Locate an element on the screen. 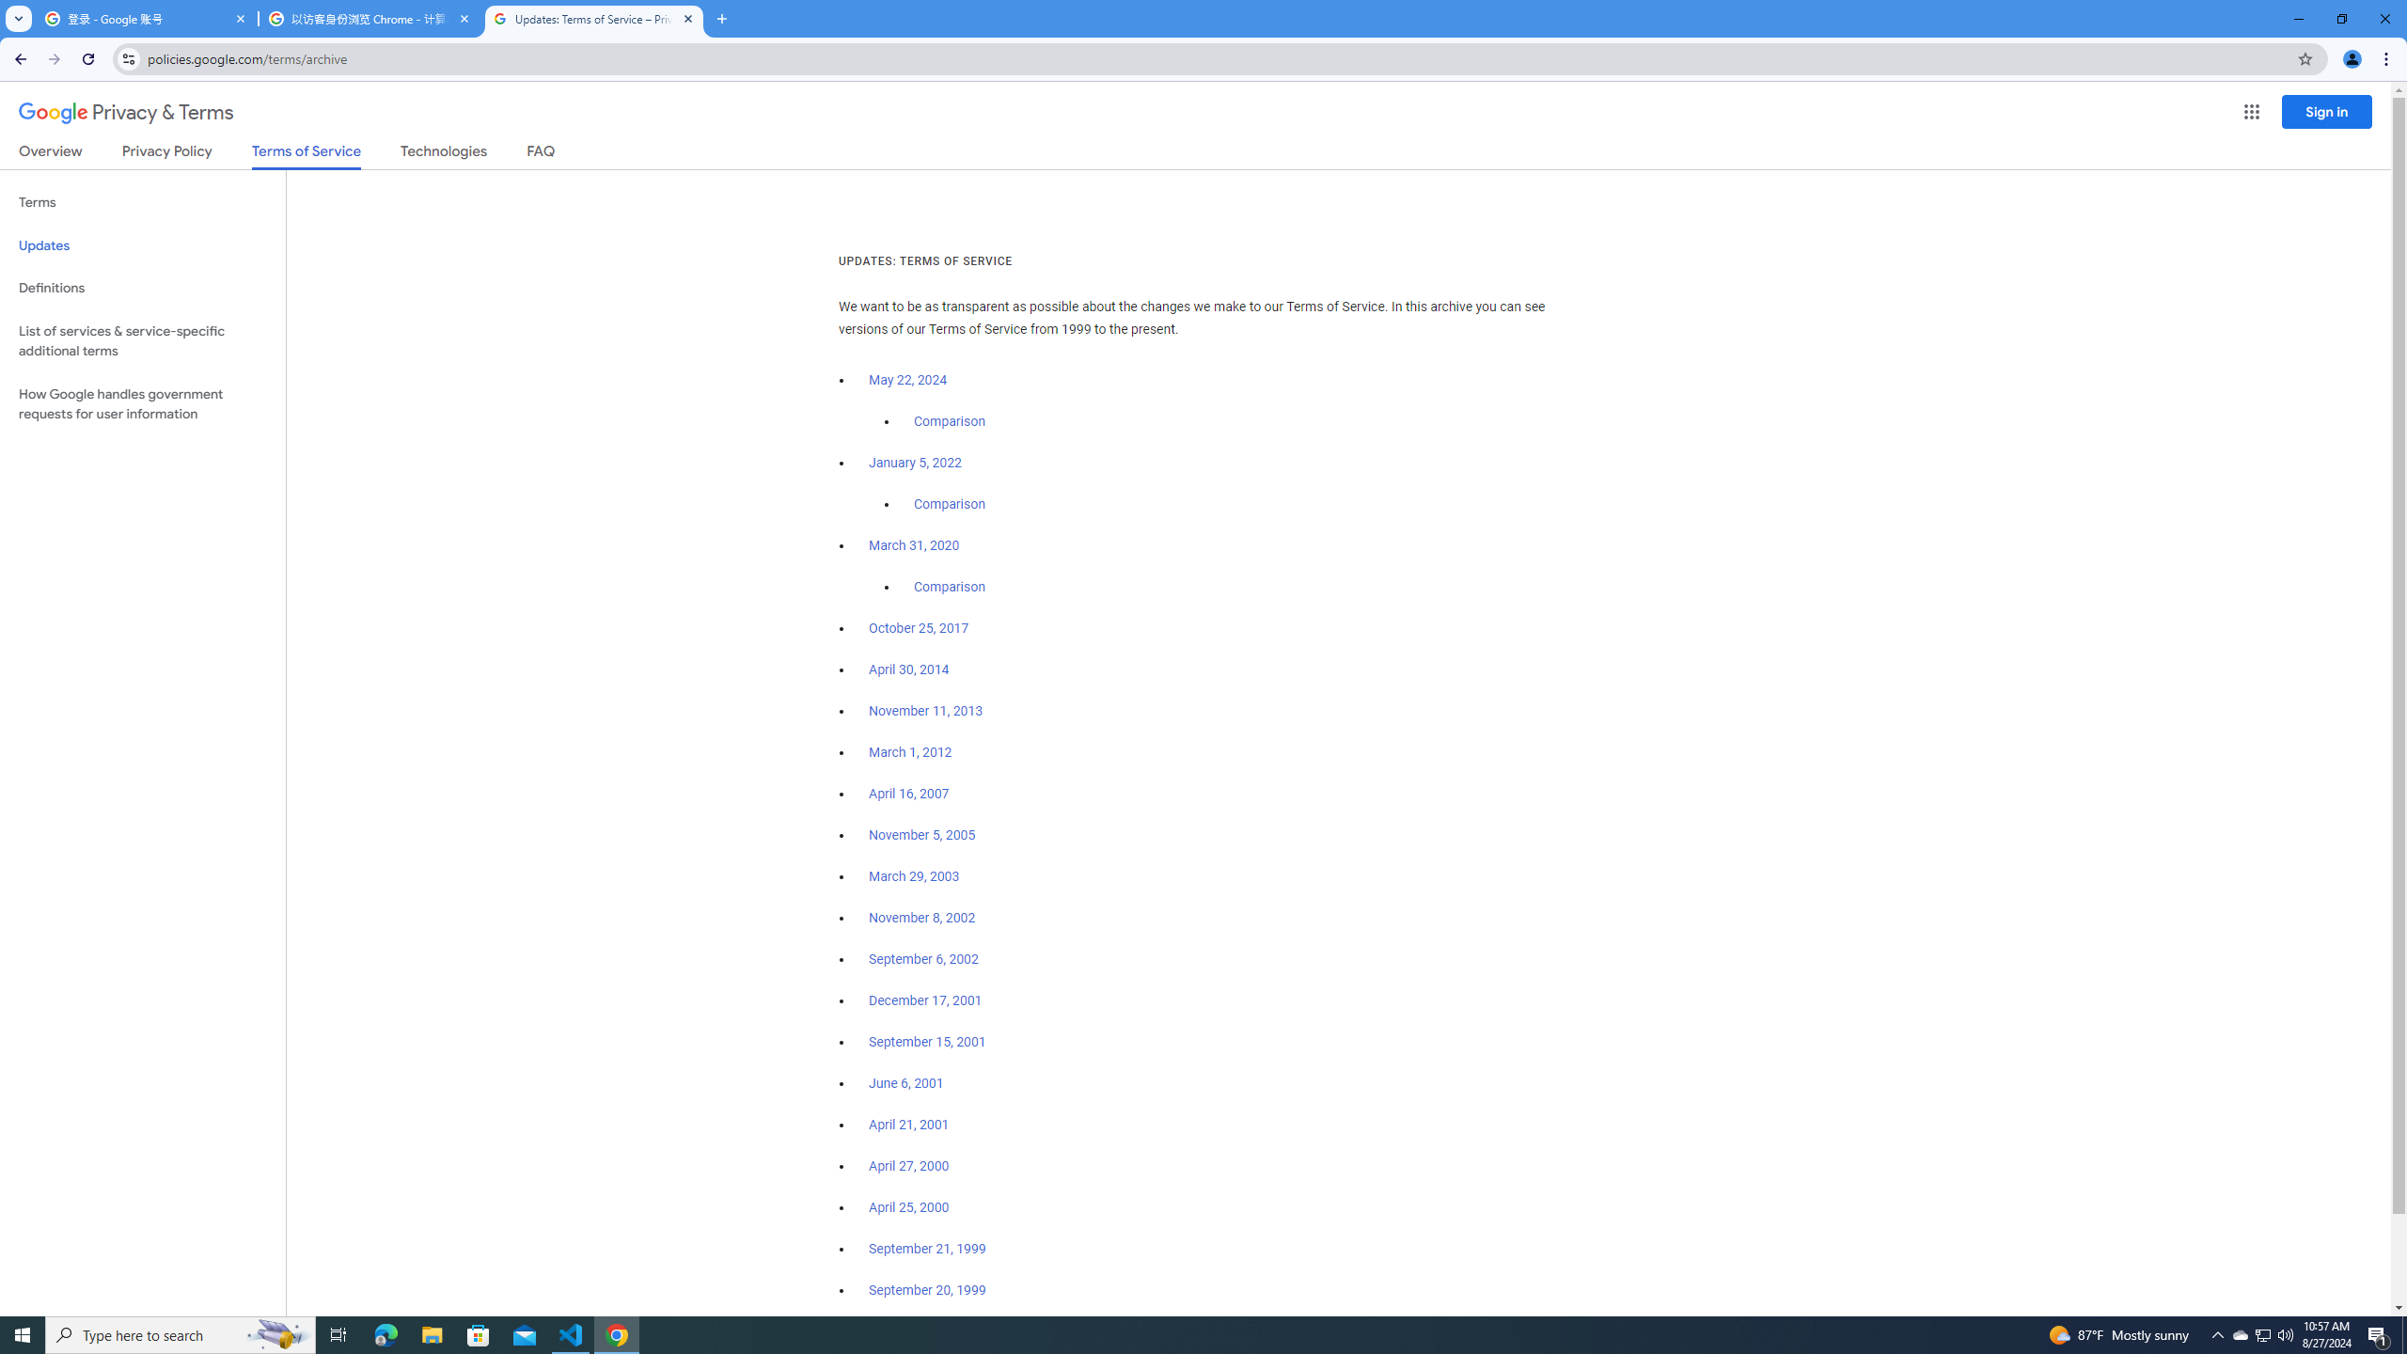  March 29, 2003 is located at coordinates (914, 876).